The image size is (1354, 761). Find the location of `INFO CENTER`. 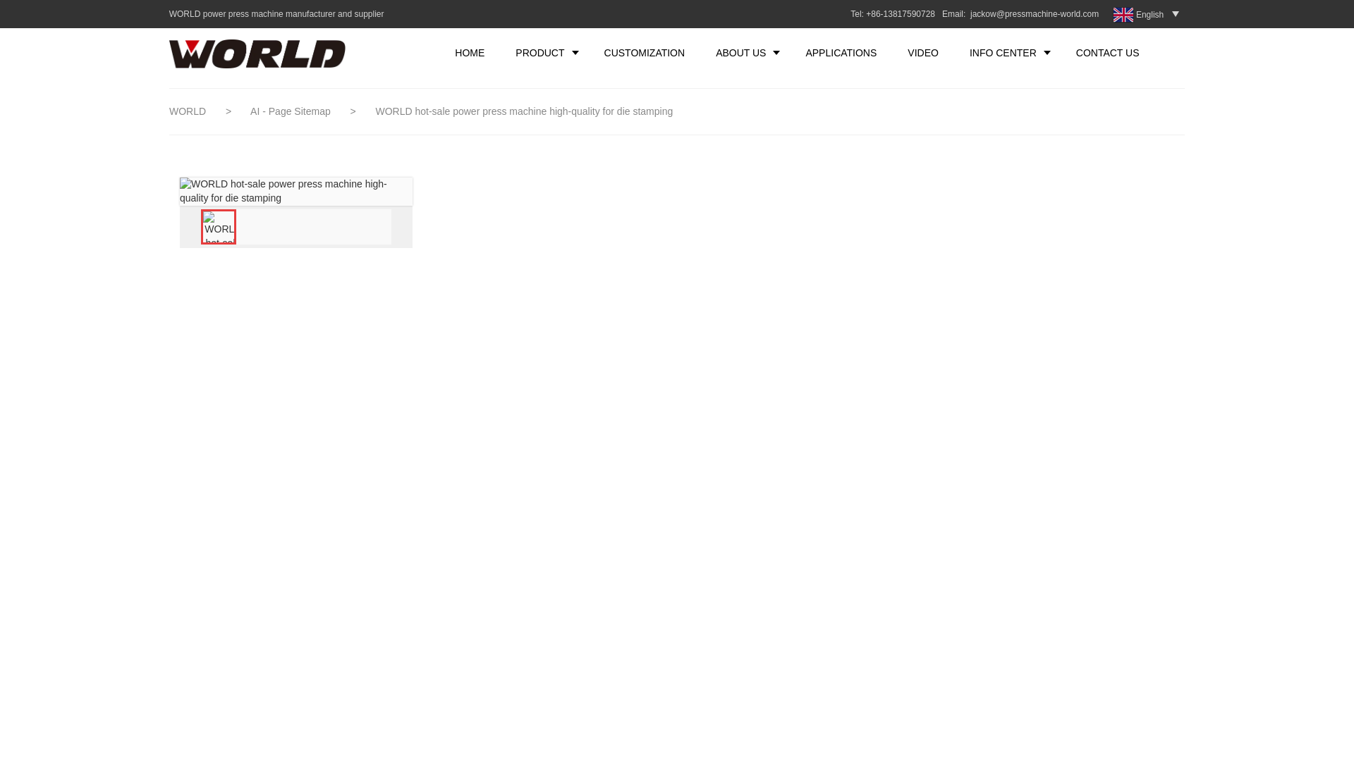

INFO CENTER is located at coordinates (1007, 52).